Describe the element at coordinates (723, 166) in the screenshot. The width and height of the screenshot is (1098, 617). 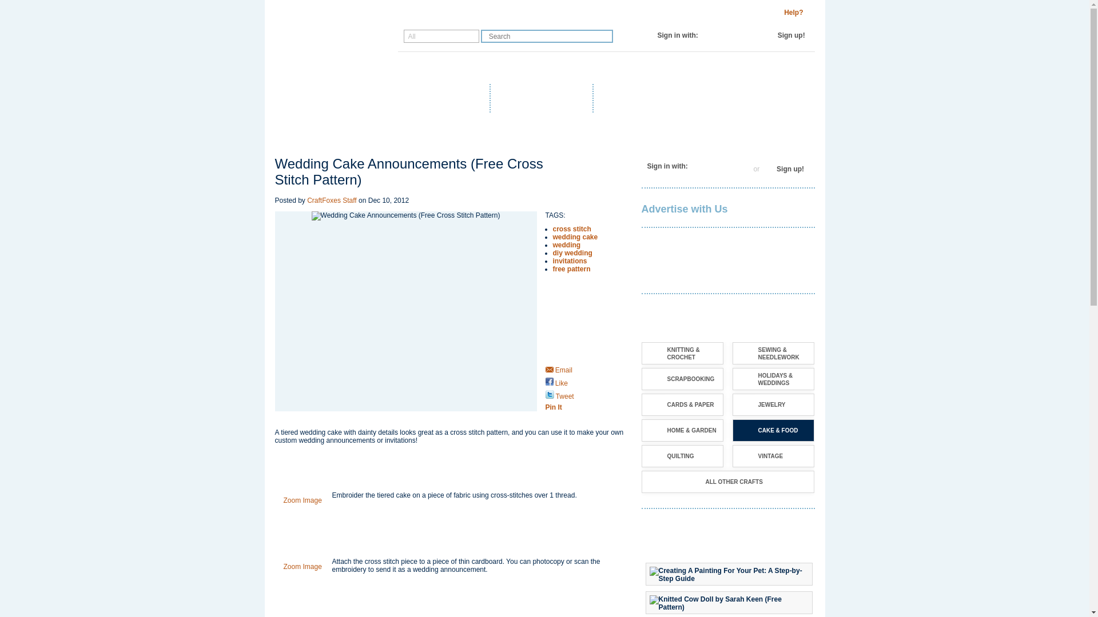
I see `Sign in with Twitter account` at that location.